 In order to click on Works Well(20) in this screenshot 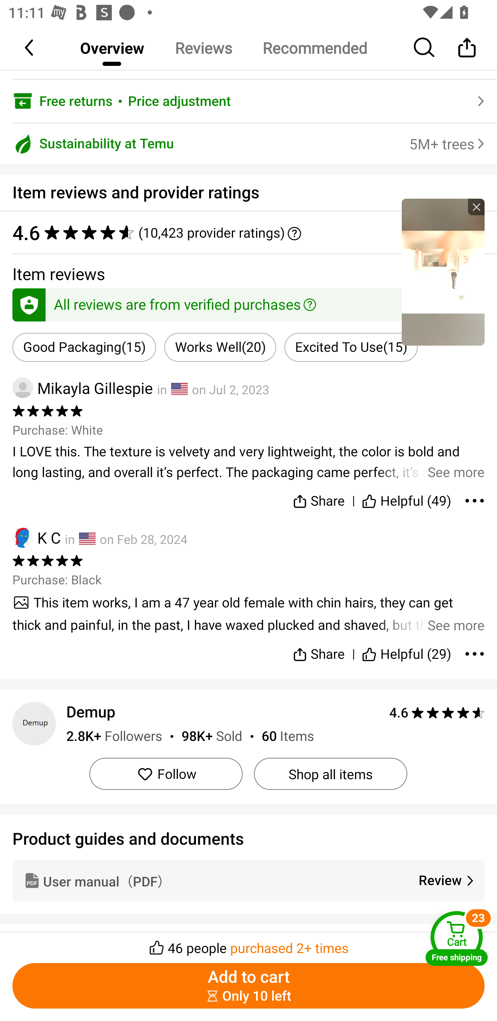, I will do `click(220, 347)`.